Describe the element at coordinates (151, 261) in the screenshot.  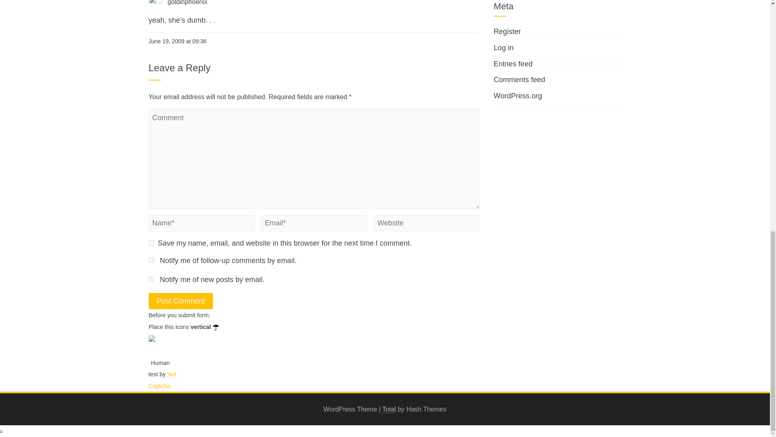
I see `subscribe` at that location.